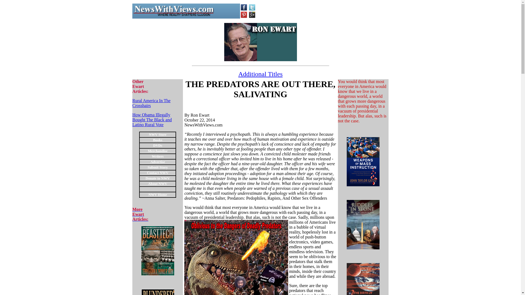 This screenshot has height=295, width=525. What do you see at coordinates (140, 214) in the screenshot?
I see `About NWV` at bounding box center [140, 214].